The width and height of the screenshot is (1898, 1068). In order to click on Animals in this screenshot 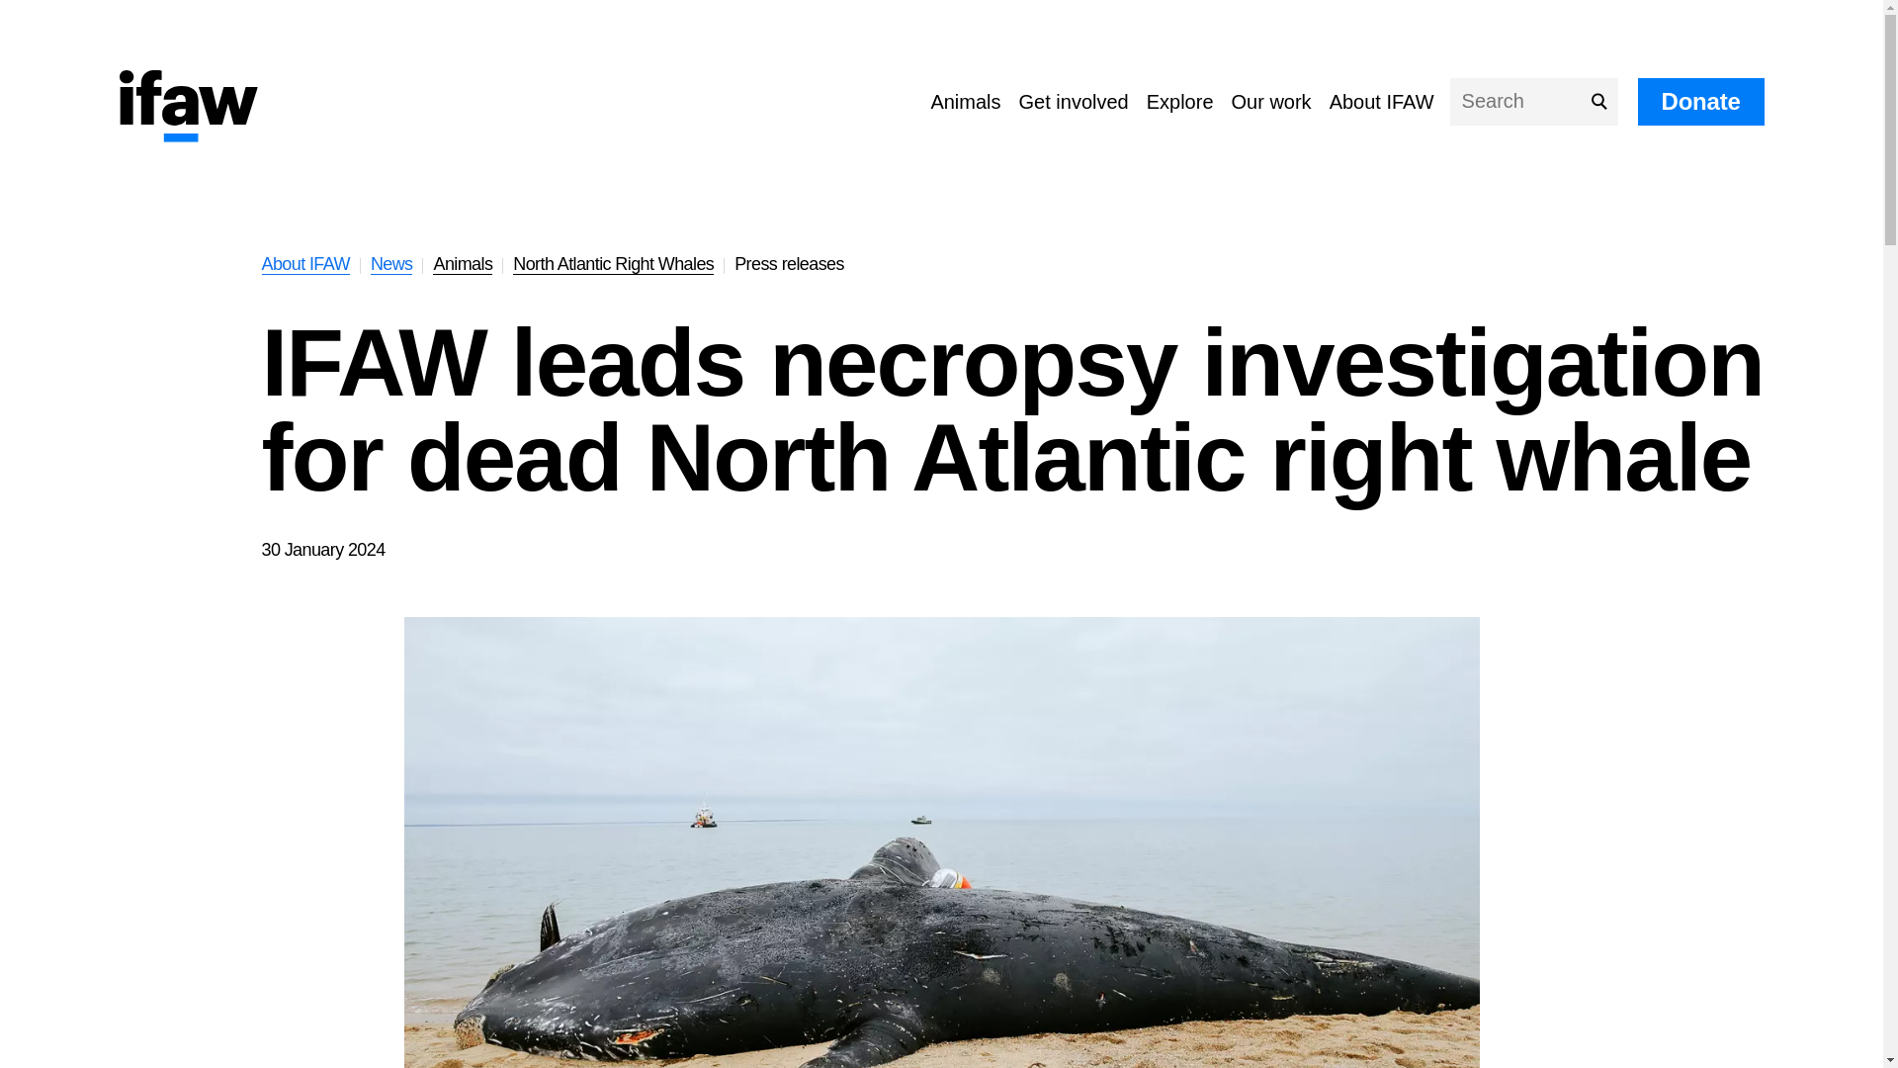, I will do `click(462, 264)`.